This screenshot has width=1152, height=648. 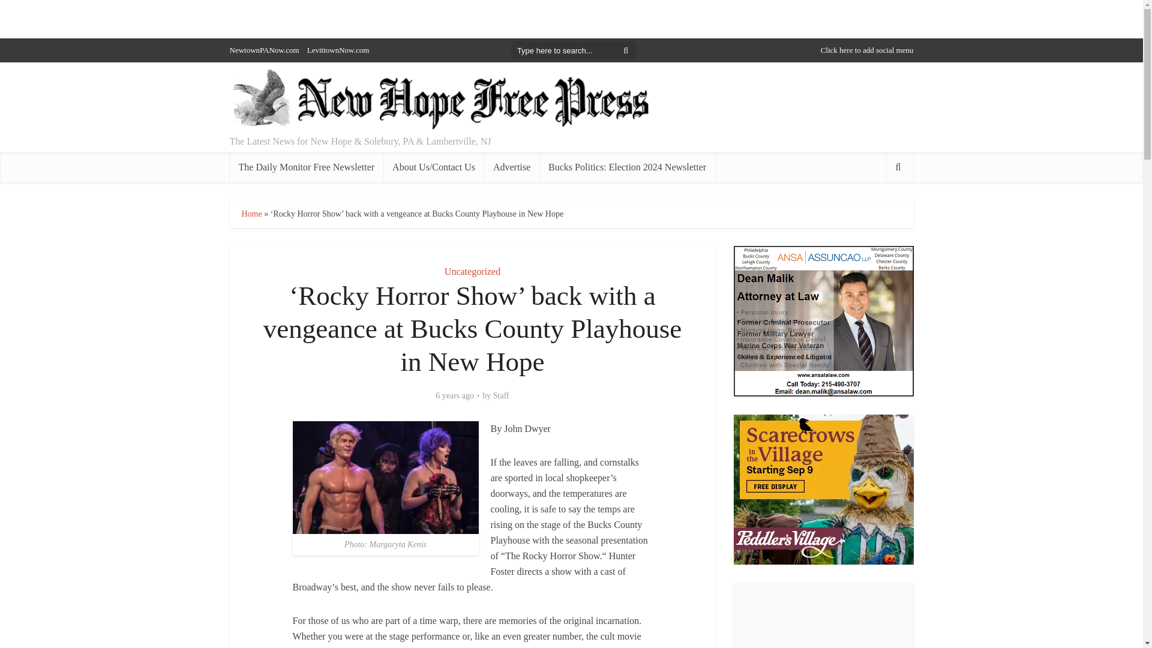 I want to click on Advertise, so click(x=511, y=167).